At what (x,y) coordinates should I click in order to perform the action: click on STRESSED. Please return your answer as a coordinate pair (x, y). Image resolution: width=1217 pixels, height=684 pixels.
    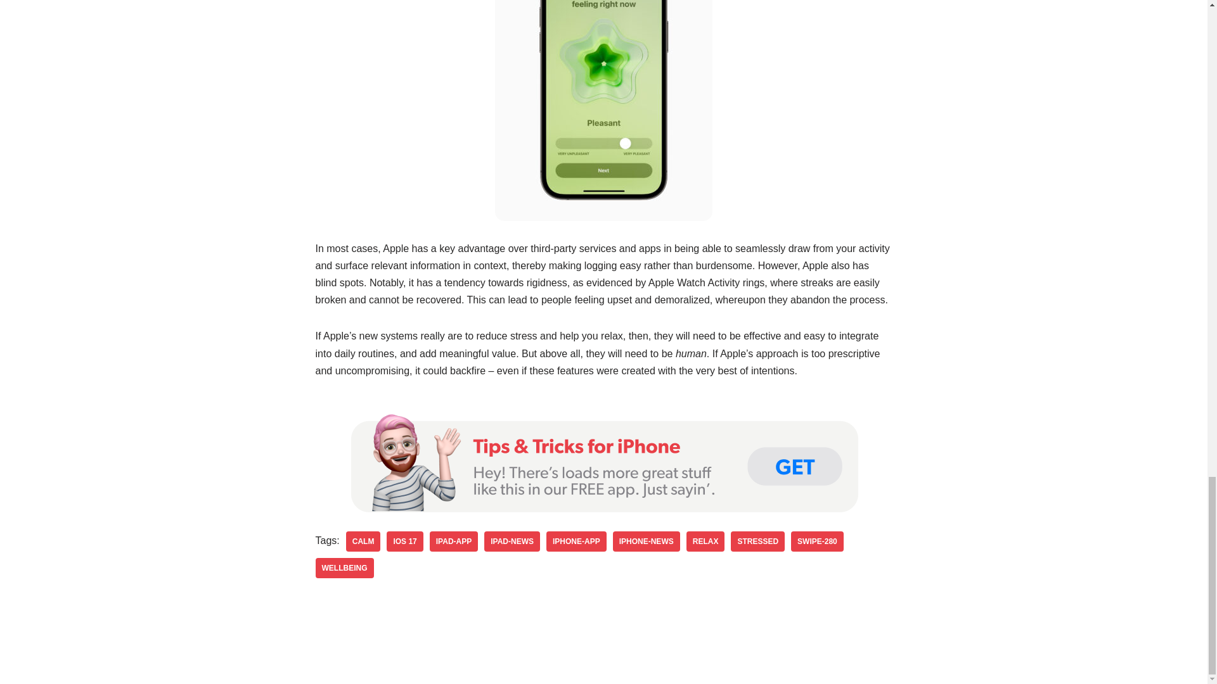
    Looking at the image, I should click on (758, 541).